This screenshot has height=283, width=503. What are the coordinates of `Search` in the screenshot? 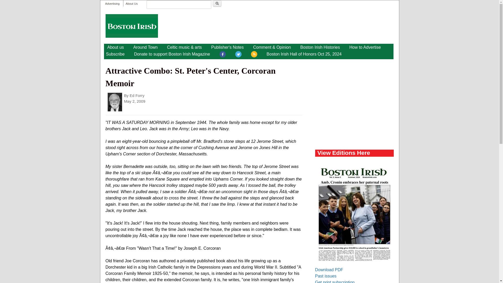 It's located at (217, 3).